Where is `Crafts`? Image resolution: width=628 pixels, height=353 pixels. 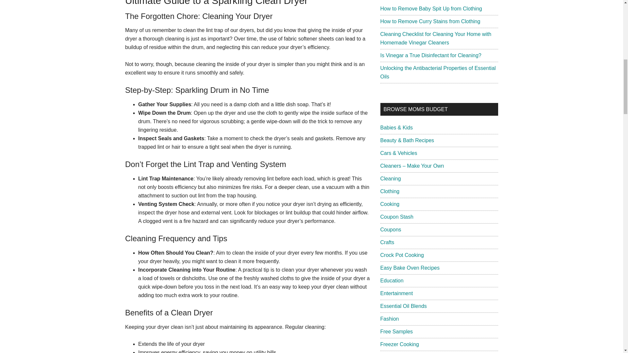
Crafts is located at coordinates (387, 242).